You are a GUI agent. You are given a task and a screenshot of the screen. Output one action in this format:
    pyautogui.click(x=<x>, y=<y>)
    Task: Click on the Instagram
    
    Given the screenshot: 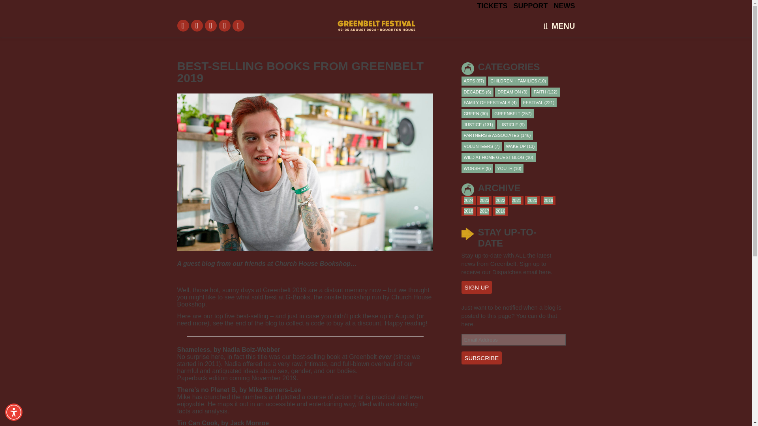 What is the action you would take?
    pyautogui.click(x=210, y=25)
    